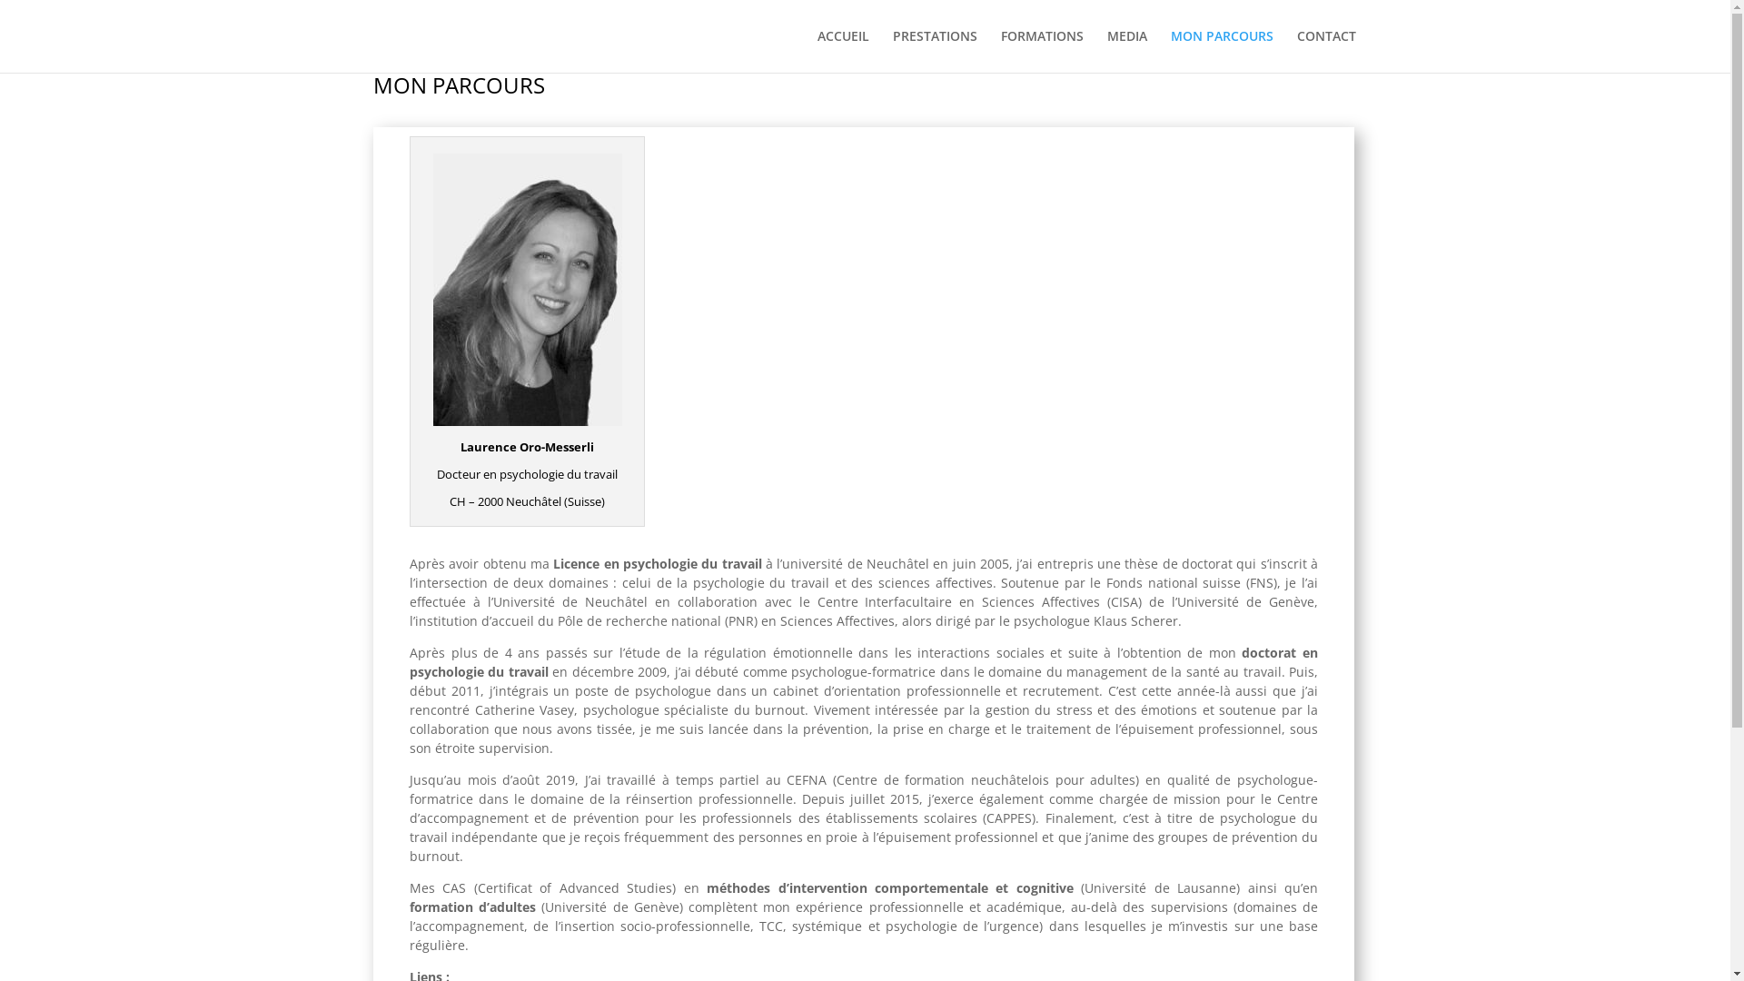  Describe the element at coordinates (1221, 51) in the screenshot. I see `MON PARCOURS` at that location.